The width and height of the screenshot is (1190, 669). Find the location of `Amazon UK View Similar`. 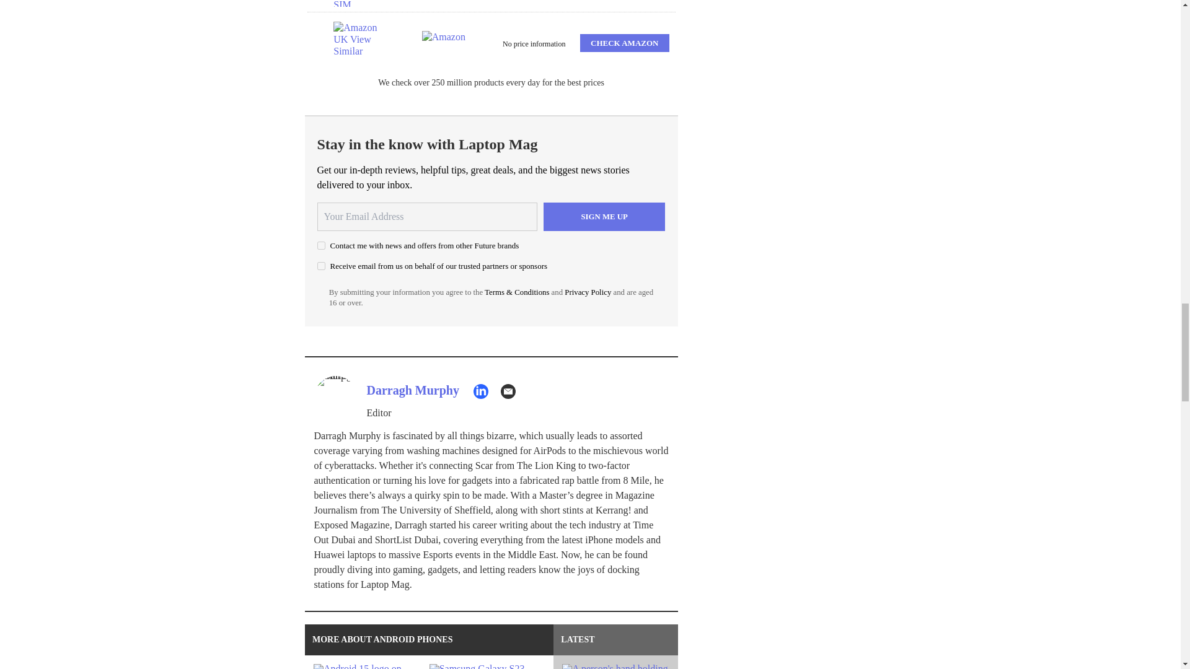

Amazon UK View Similar is located at coordinates (357, 43).